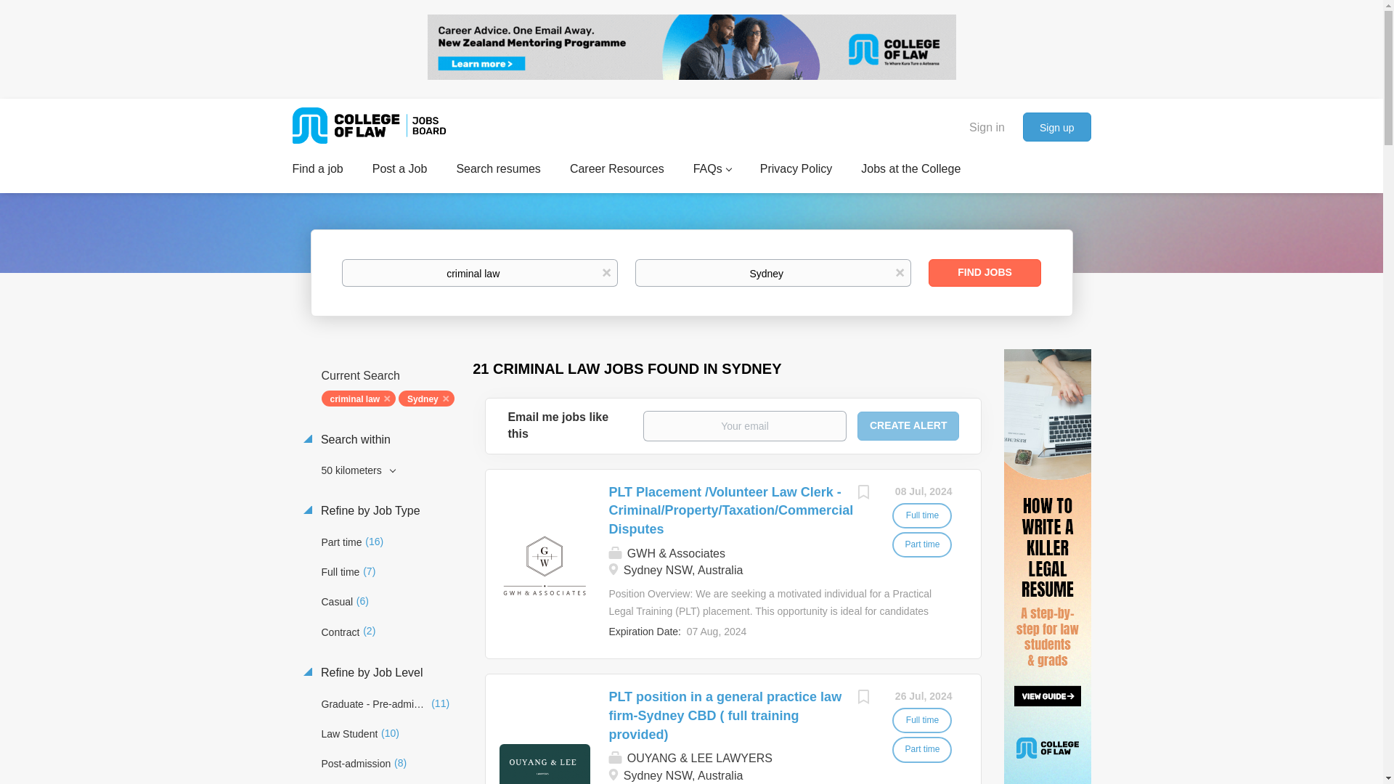 The width and height of the screenshot is (1394, 784). Describe the element at coordinates (987, 126) in the screenshot. I see `Sign in` at that location.